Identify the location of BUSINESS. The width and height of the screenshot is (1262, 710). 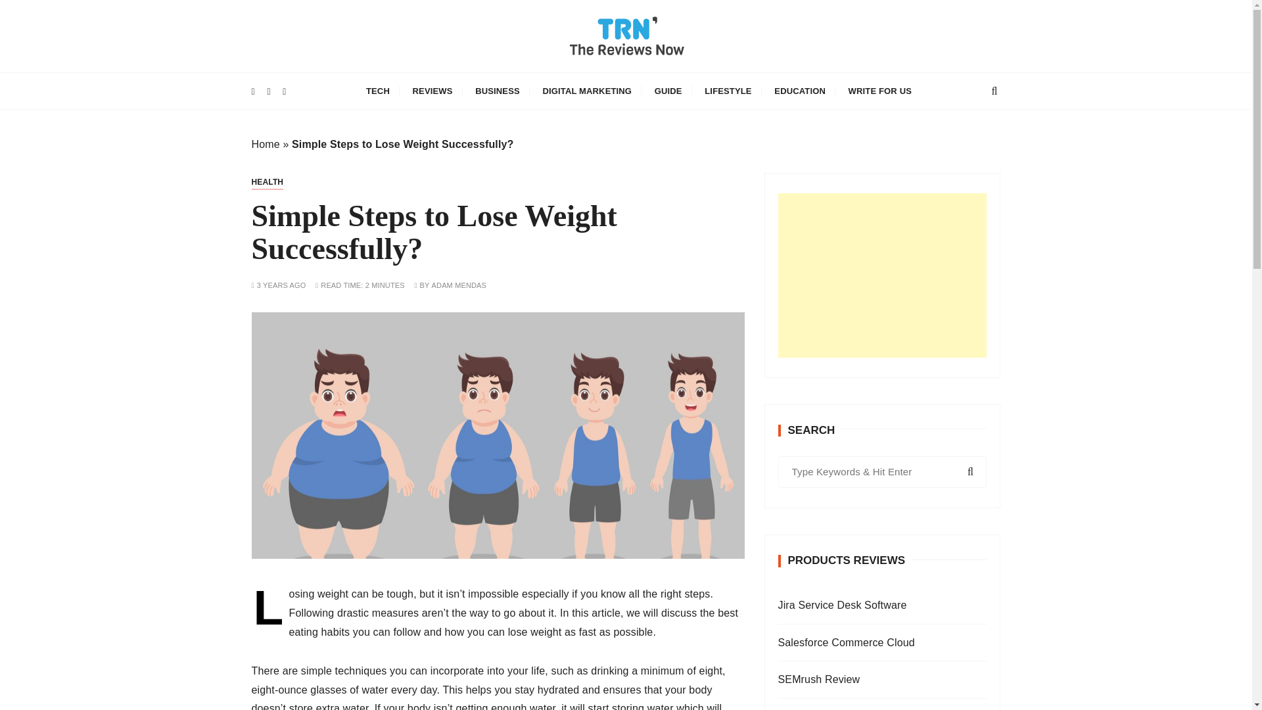
(498, 91).